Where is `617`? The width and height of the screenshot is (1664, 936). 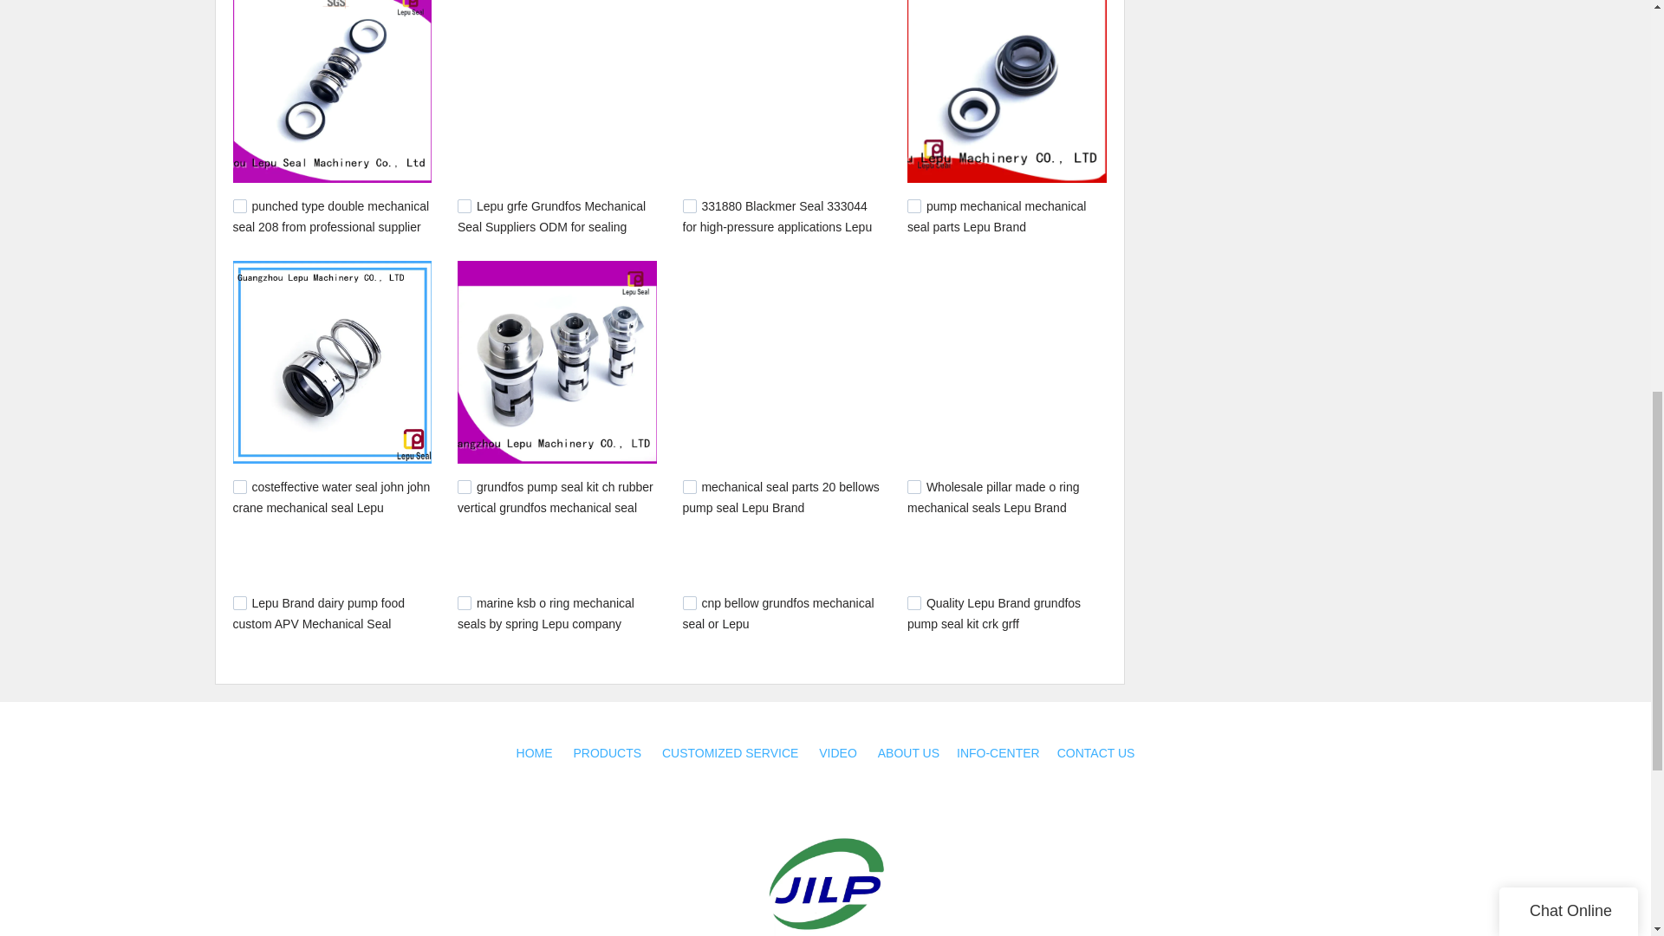
617 is located at coordinates (465, 603).